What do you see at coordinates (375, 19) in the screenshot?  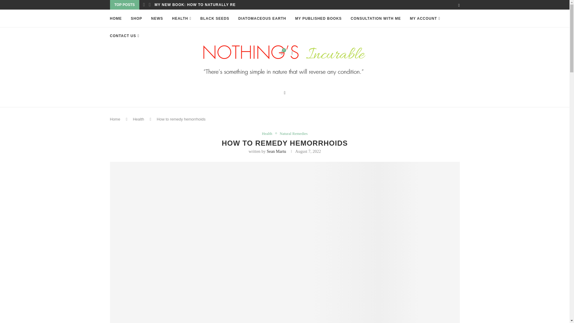 I see `CONSULTATION WITH ME` at bounding box center [375, 19].